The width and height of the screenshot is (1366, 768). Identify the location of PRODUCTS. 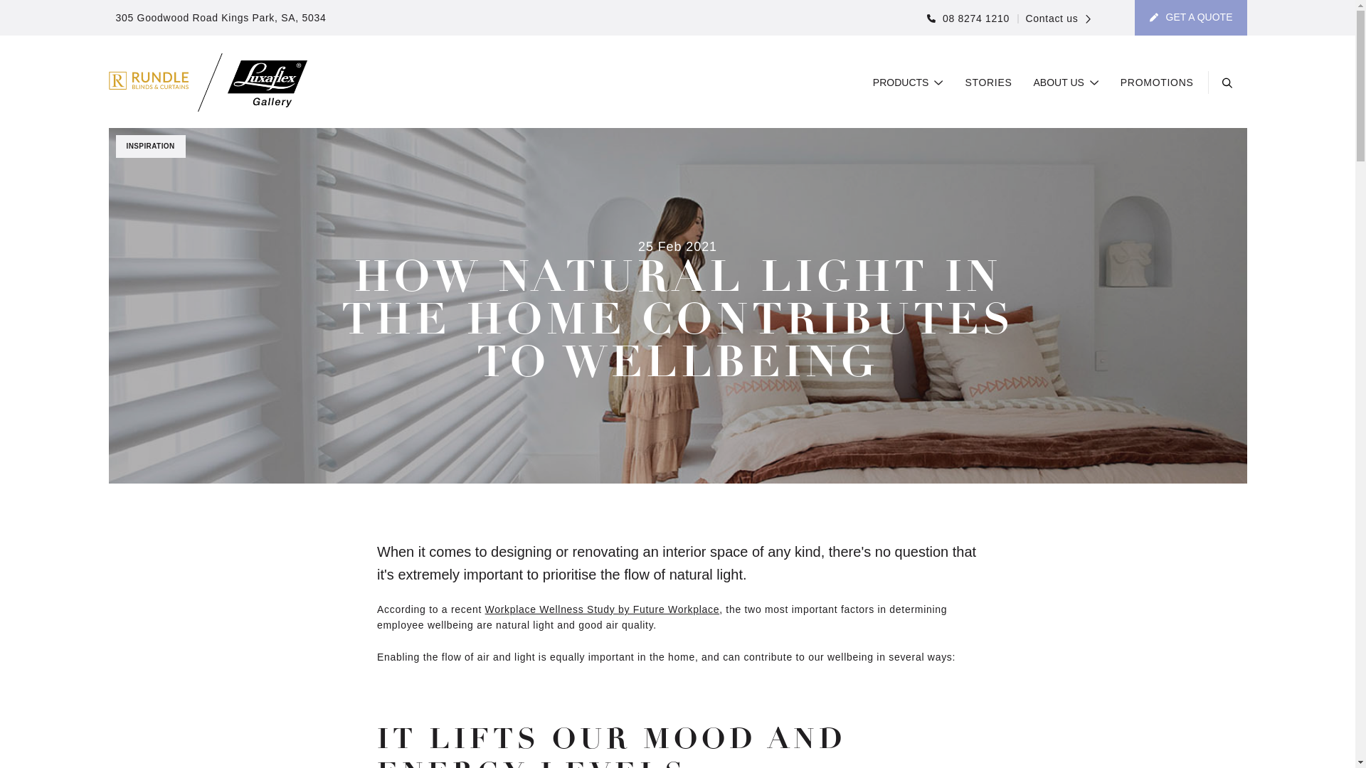
(909, 83).